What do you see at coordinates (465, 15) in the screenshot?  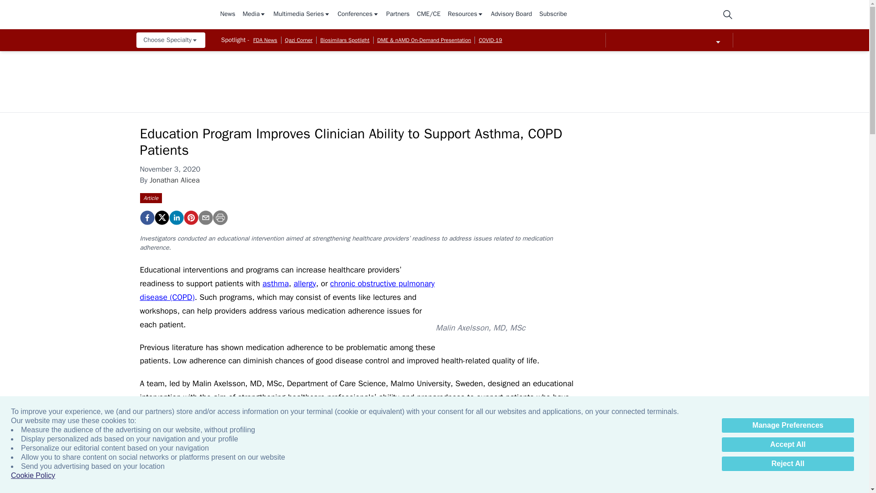 I see `Resources` at bounding box center [465, 15].